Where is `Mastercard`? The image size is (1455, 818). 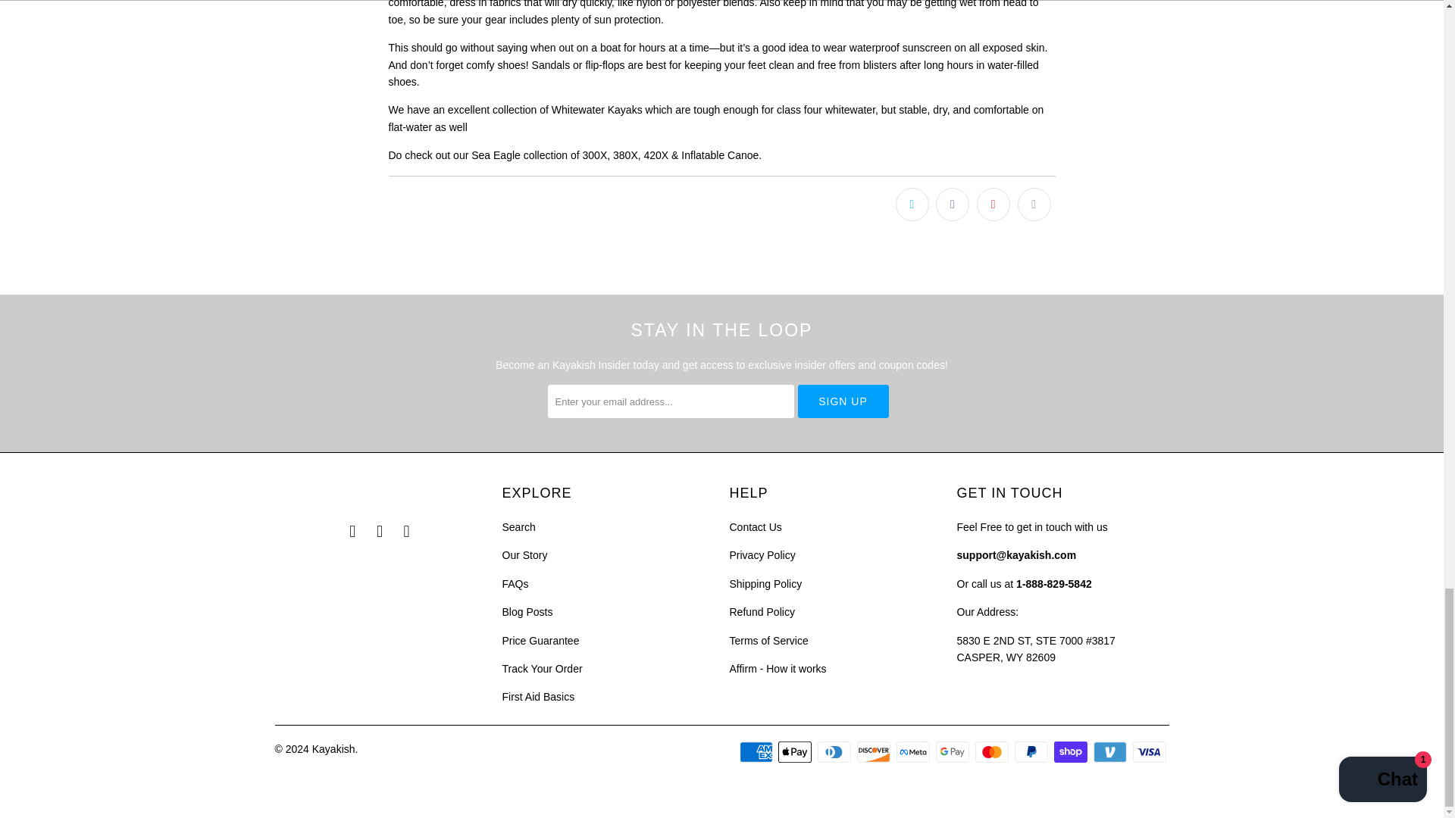 Mastercard is located at coordinates (993, 751).